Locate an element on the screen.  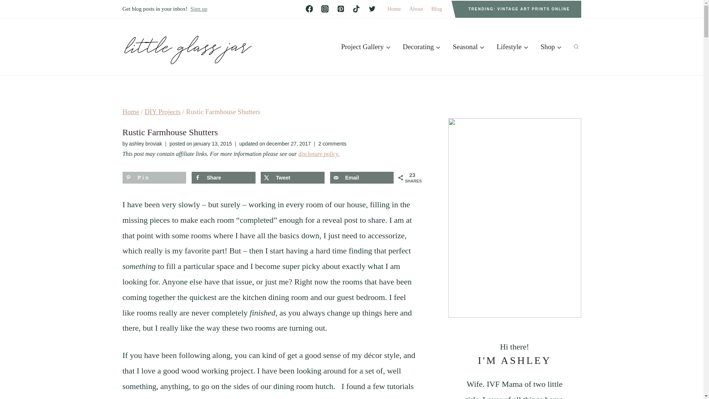
2 comments is located at coordinates (332, 143).